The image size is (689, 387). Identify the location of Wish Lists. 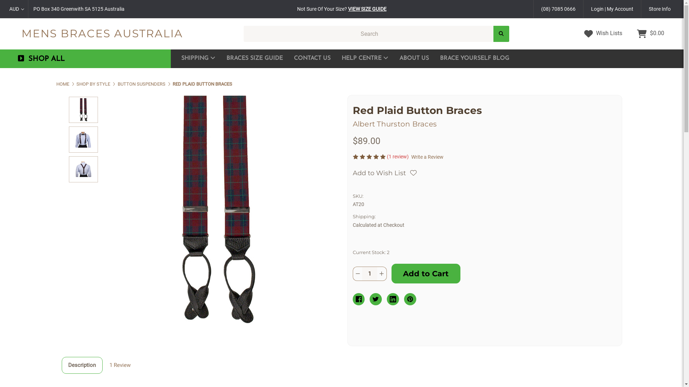
(603, 34).